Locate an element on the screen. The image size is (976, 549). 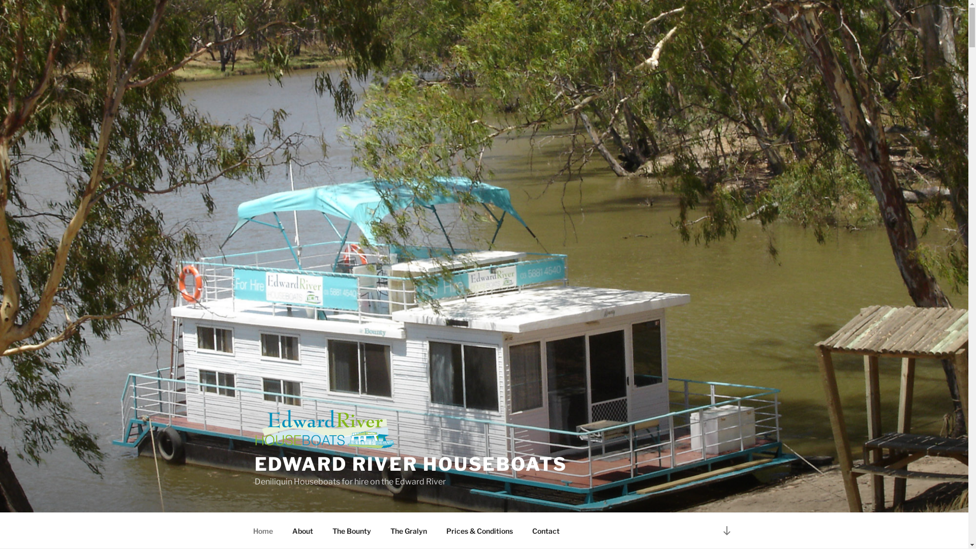
Prices & Conditions is located at coordinates (479, 531).